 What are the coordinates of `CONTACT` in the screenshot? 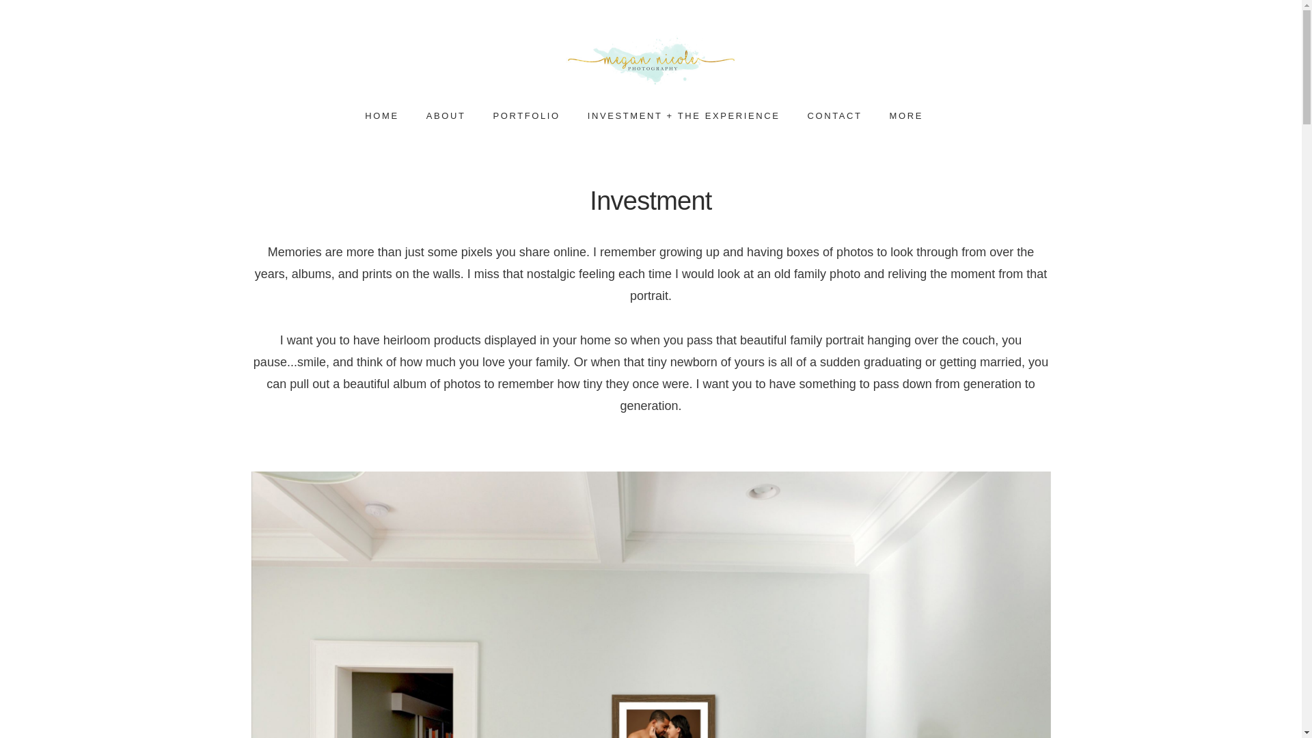 It's located at (834, 116).